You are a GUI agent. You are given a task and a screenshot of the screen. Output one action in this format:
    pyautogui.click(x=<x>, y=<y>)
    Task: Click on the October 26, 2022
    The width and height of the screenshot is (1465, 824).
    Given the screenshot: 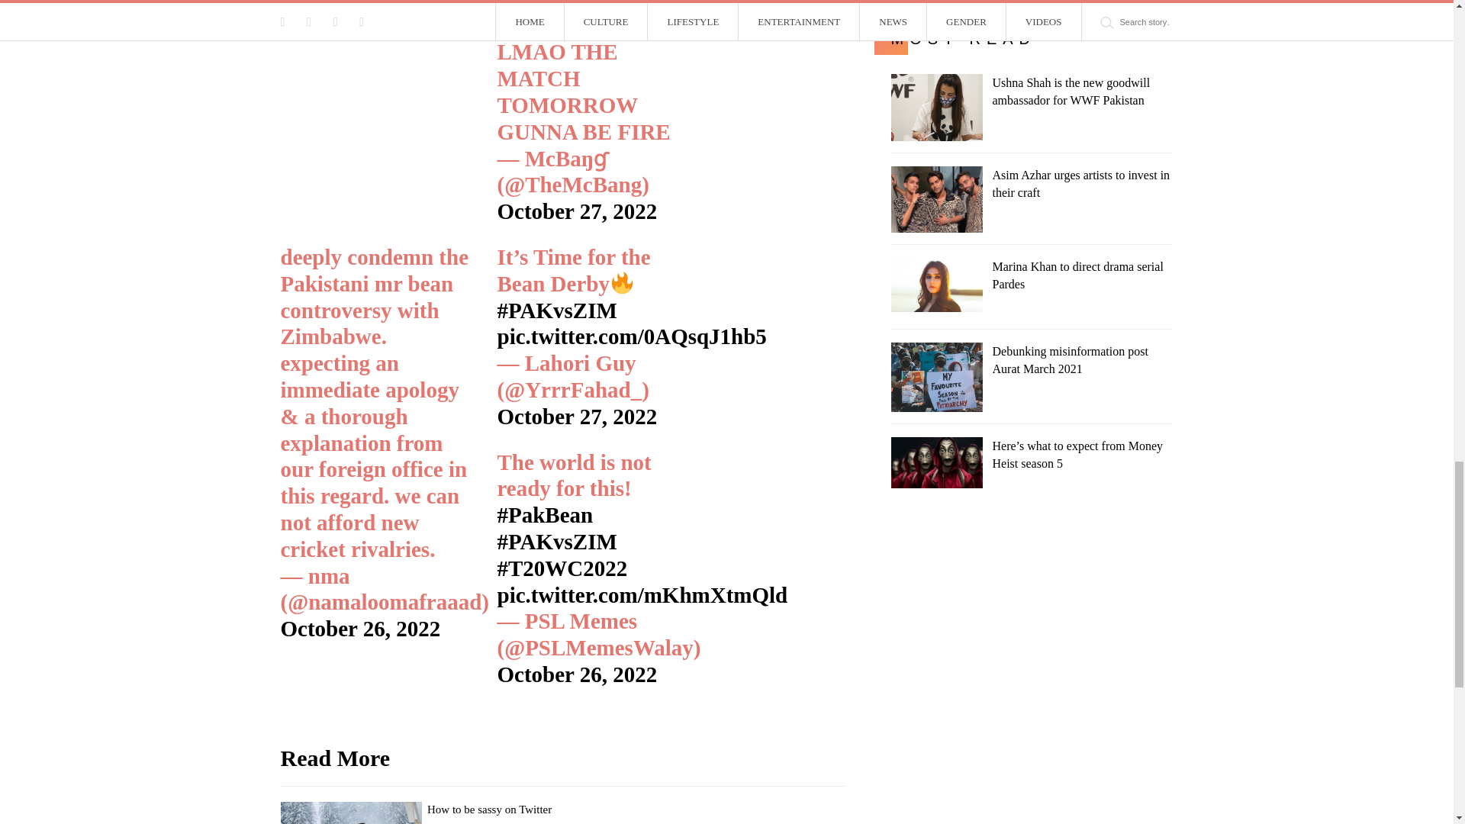 What is the action you would take?
    pyautogui.click(x=578, y=674)
    